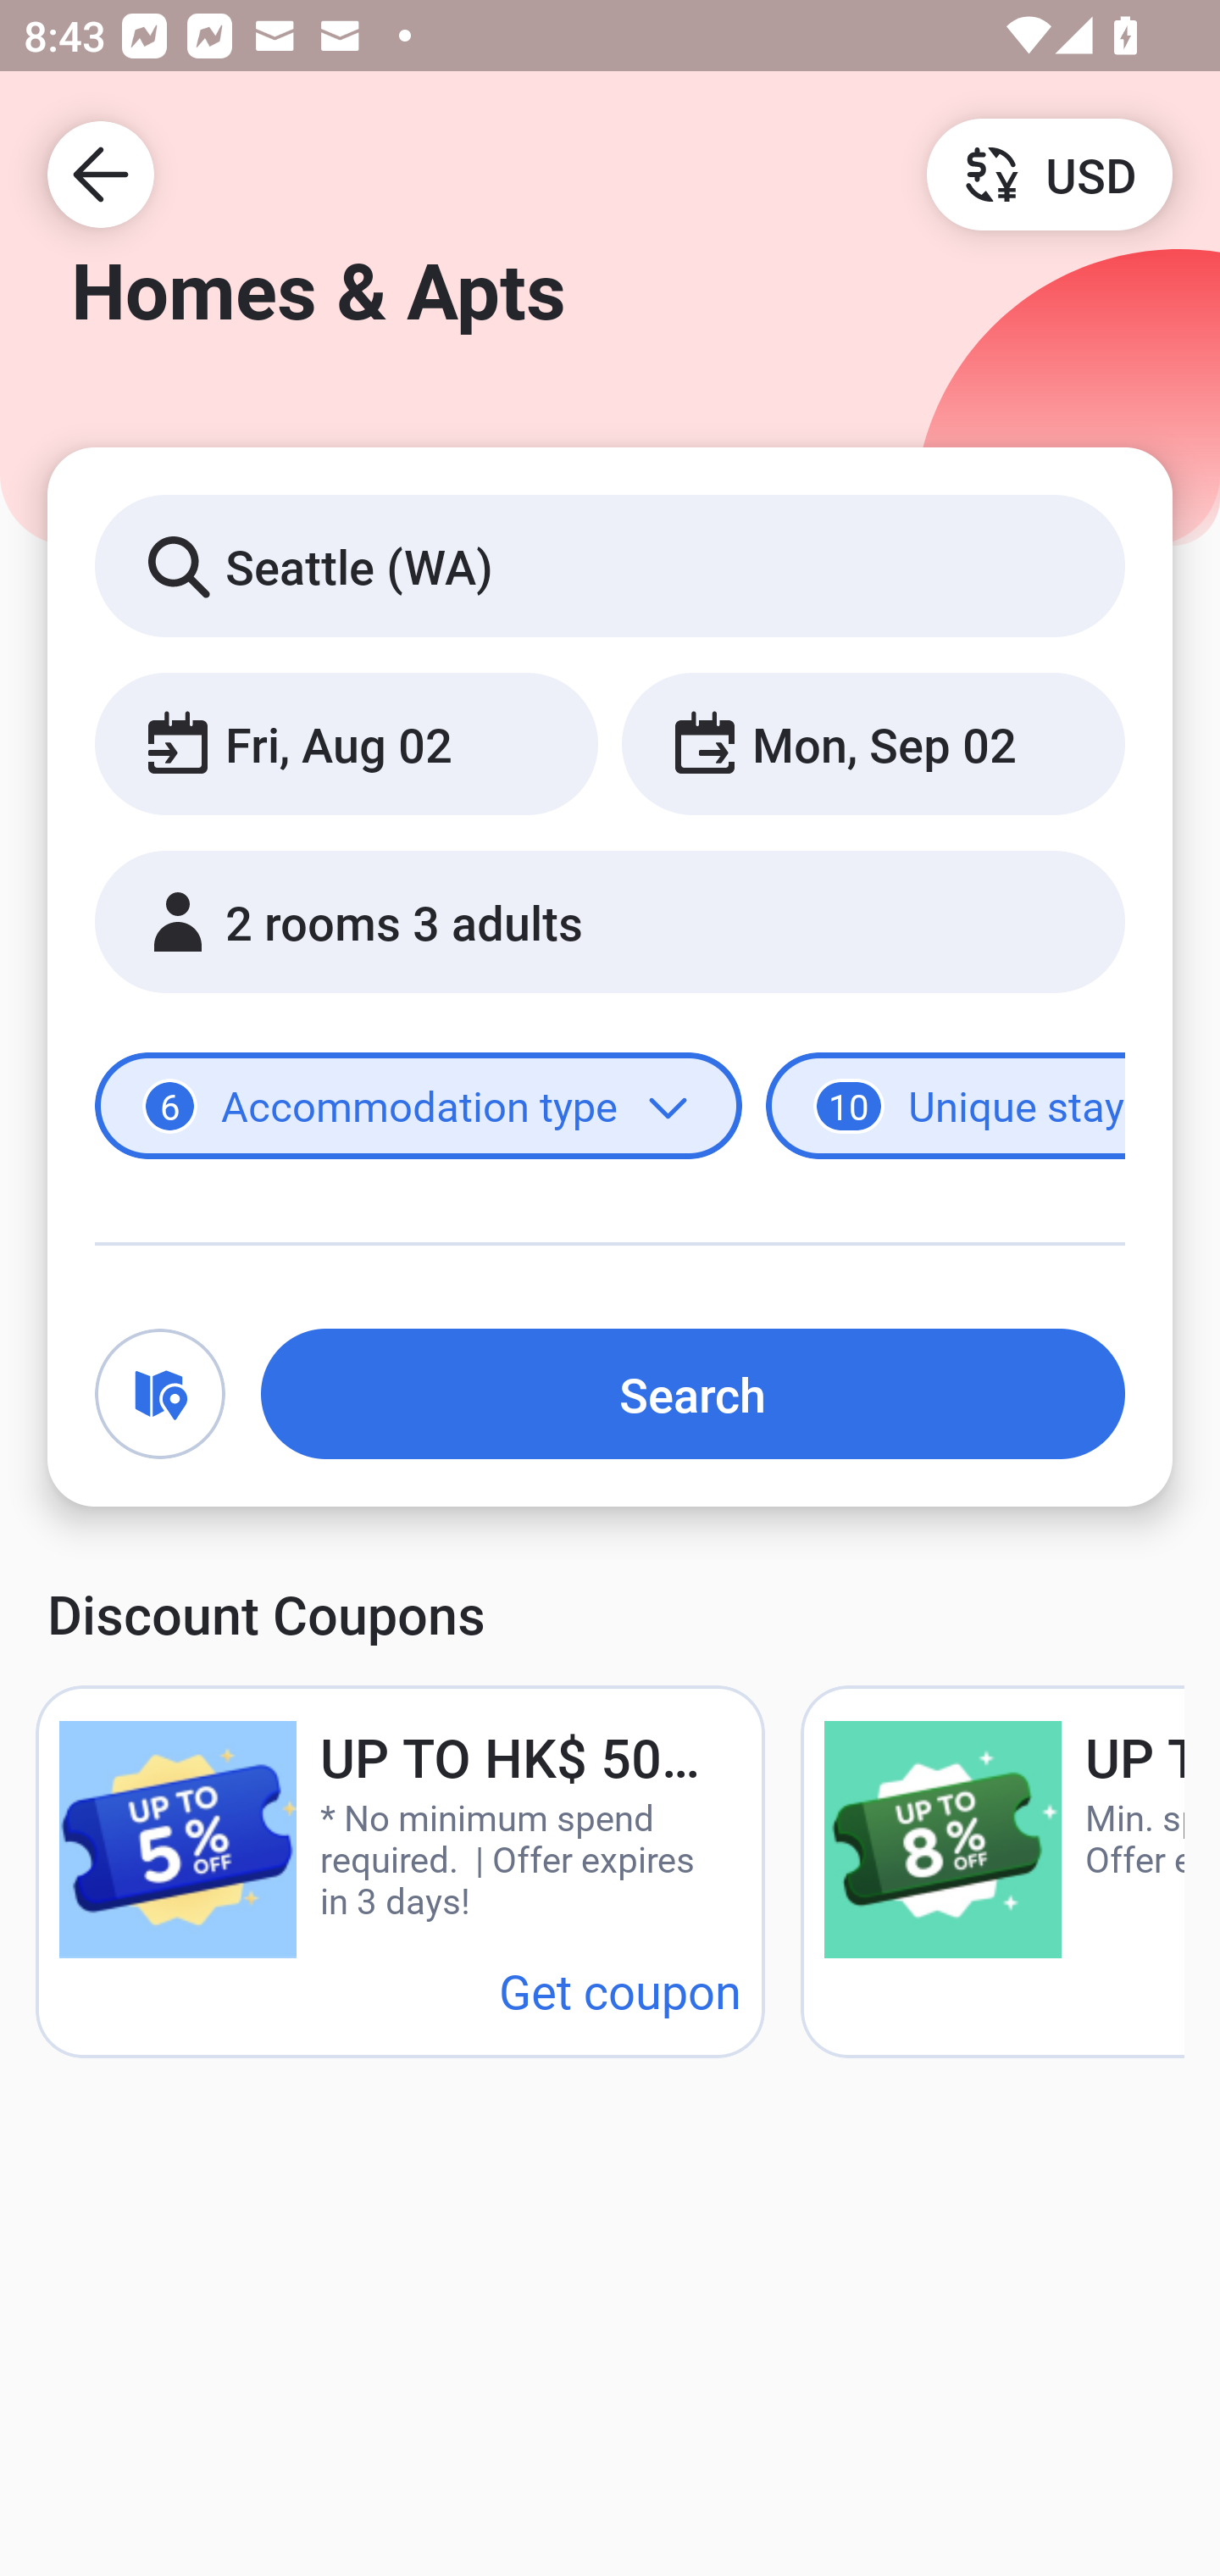  What do you see at coordinates (693, 1393) in the screenshot?
I see `Search` at bounding box center [693, 1393].